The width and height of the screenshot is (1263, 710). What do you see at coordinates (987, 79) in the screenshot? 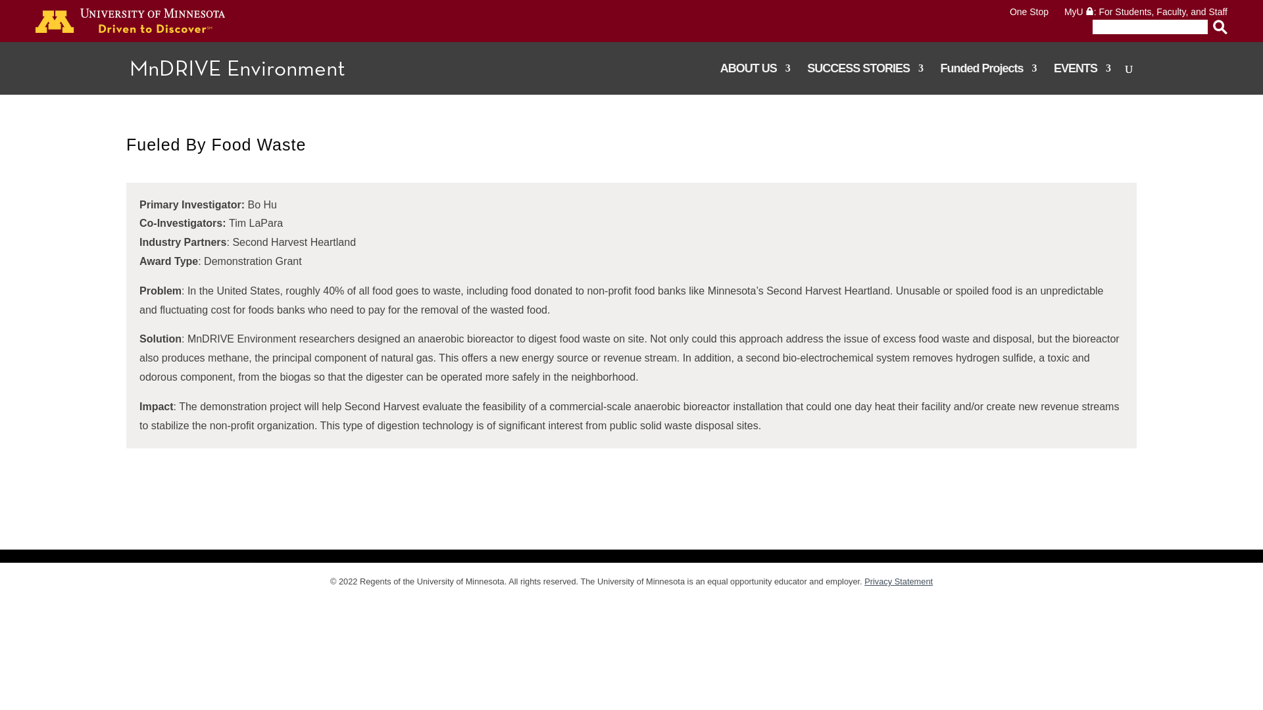
I see `Funded Projects` at bounding box center [987, 79].